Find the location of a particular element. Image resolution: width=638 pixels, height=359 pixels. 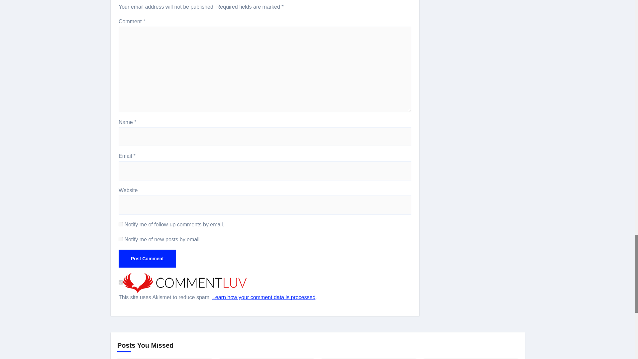

CommentLuv is enabled is located at coordinates (185, 283).